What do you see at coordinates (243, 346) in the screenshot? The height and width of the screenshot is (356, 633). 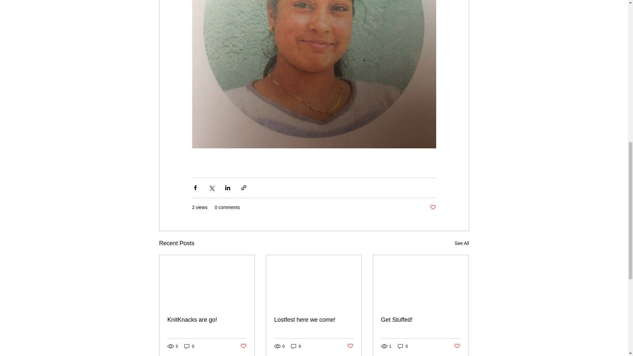 I see `Post not marked as liked` at bounding box center [243, 346].